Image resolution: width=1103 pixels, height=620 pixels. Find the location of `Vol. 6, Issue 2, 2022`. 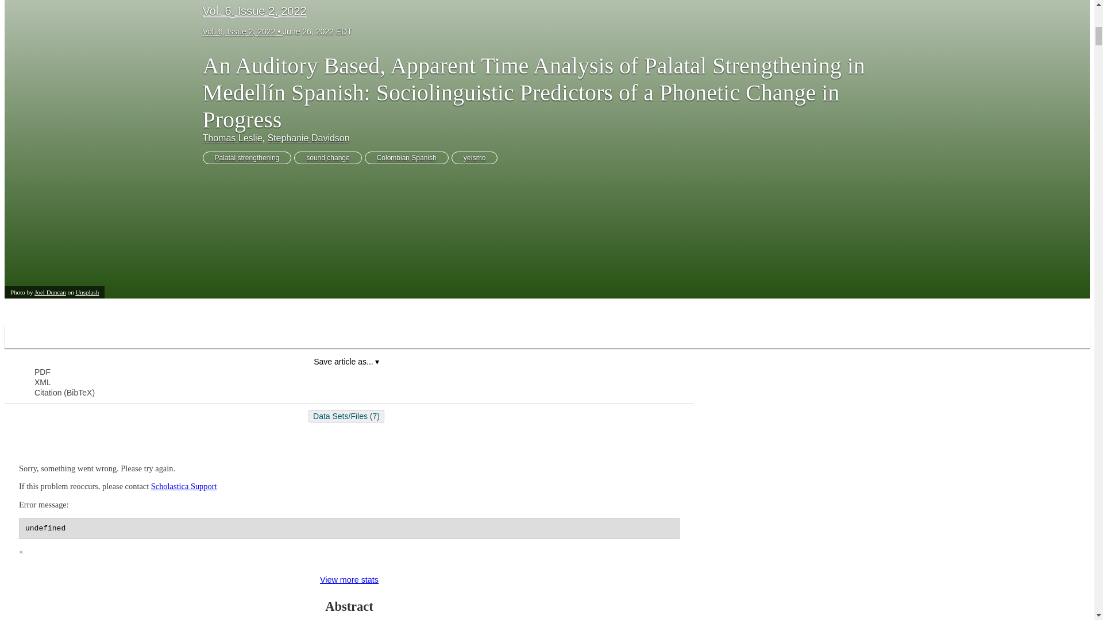

Vol. 6, Issue 2, 2022 is located at coordinates (242, 31).